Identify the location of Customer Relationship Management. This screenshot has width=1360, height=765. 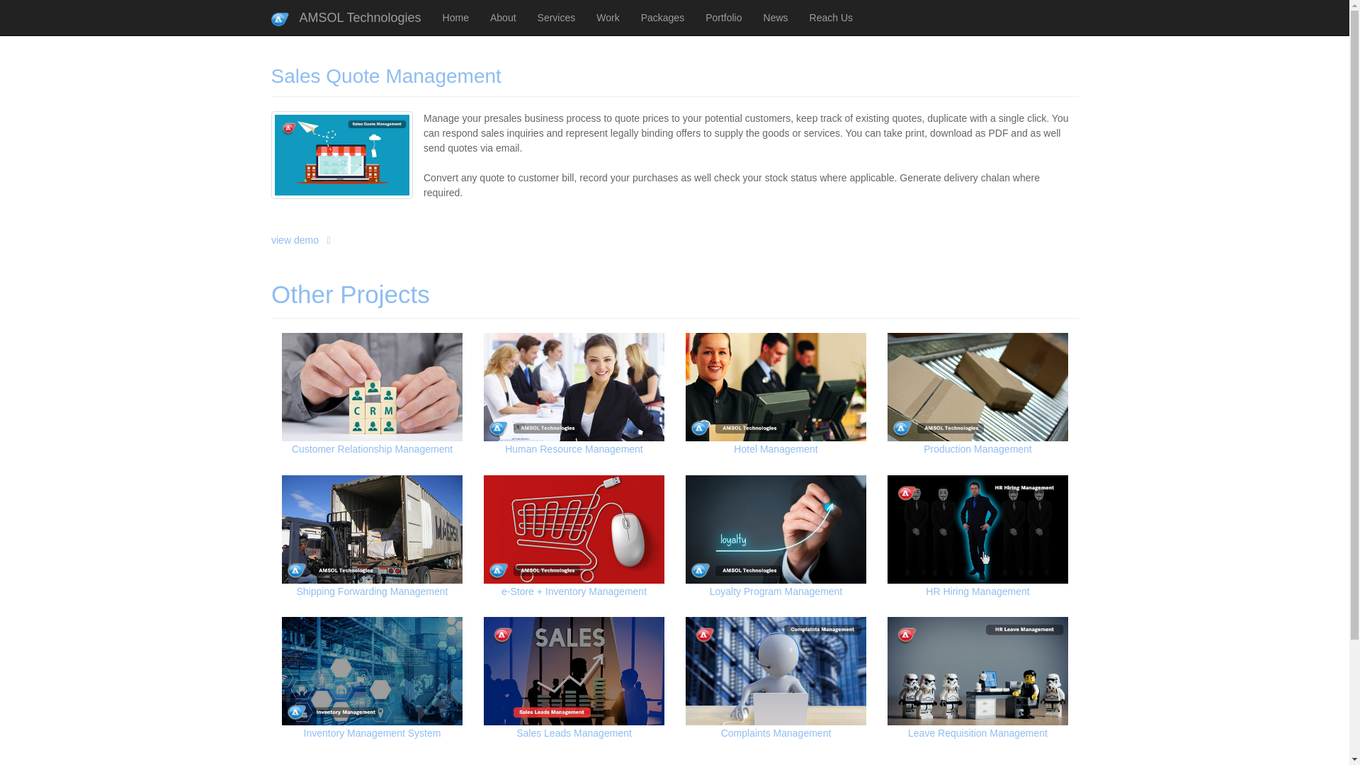
(441, 431).